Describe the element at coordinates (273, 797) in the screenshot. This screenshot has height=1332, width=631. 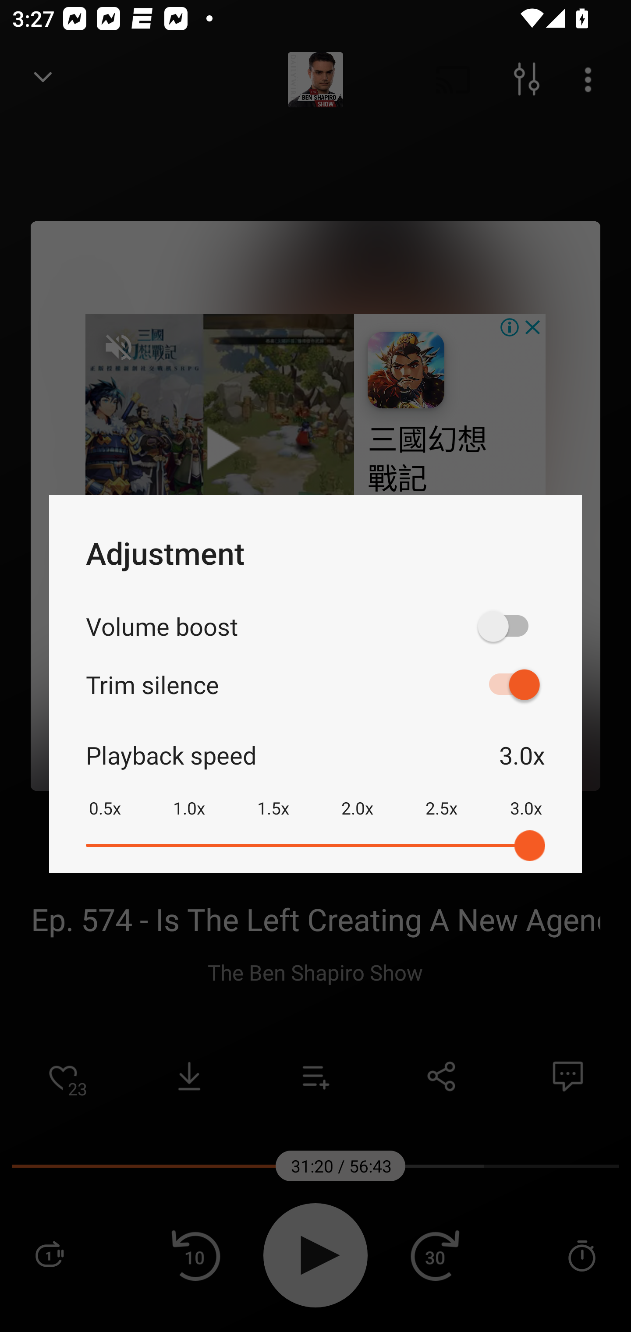
I see `1.5x` at that location.